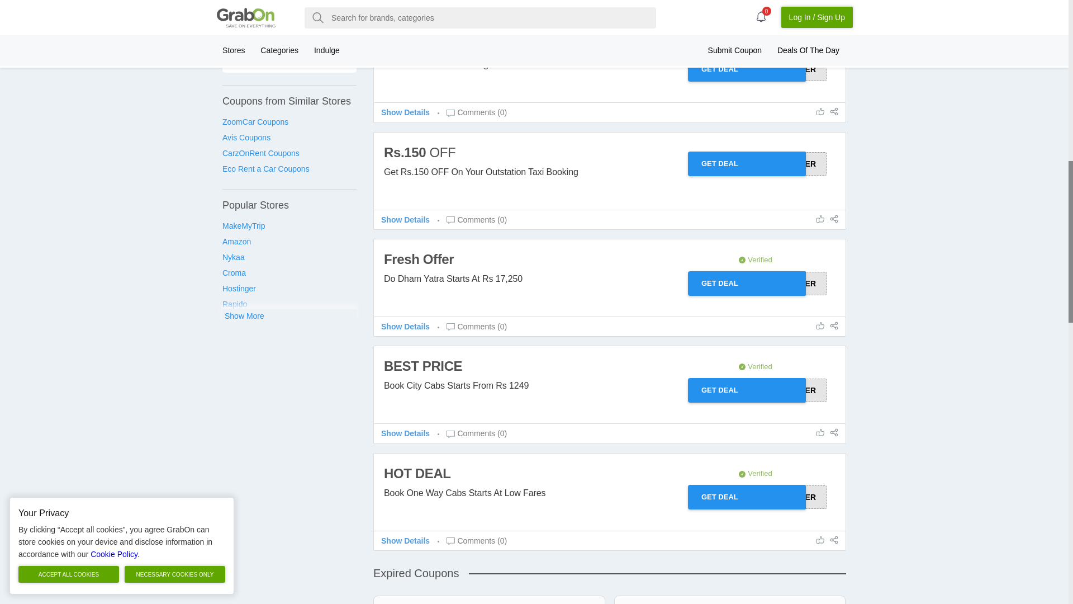 This screenshot has width=1073, height=604. I want to click on Croma, so click(289, 273).